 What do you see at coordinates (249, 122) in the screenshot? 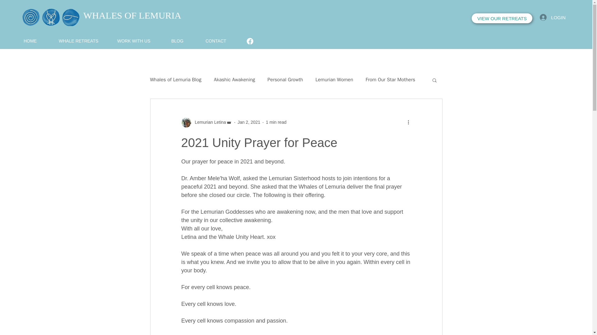
I see `Jan 2, 2021` at bounding box center [249, 122].